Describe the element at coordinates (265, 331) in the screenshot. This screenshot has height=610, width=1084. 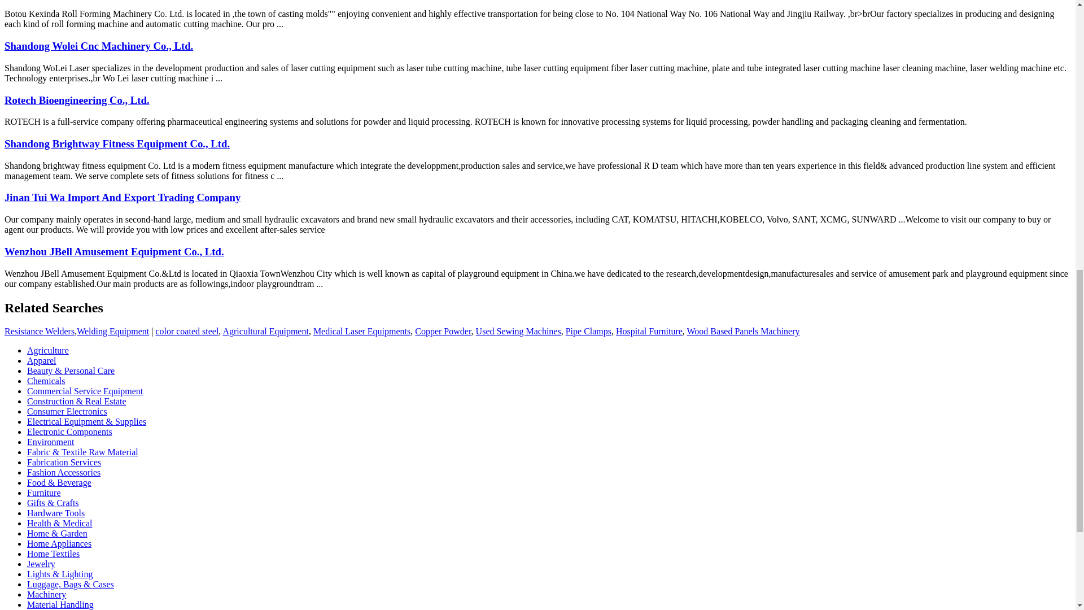
I see `Agricultural Equipment` at that location.